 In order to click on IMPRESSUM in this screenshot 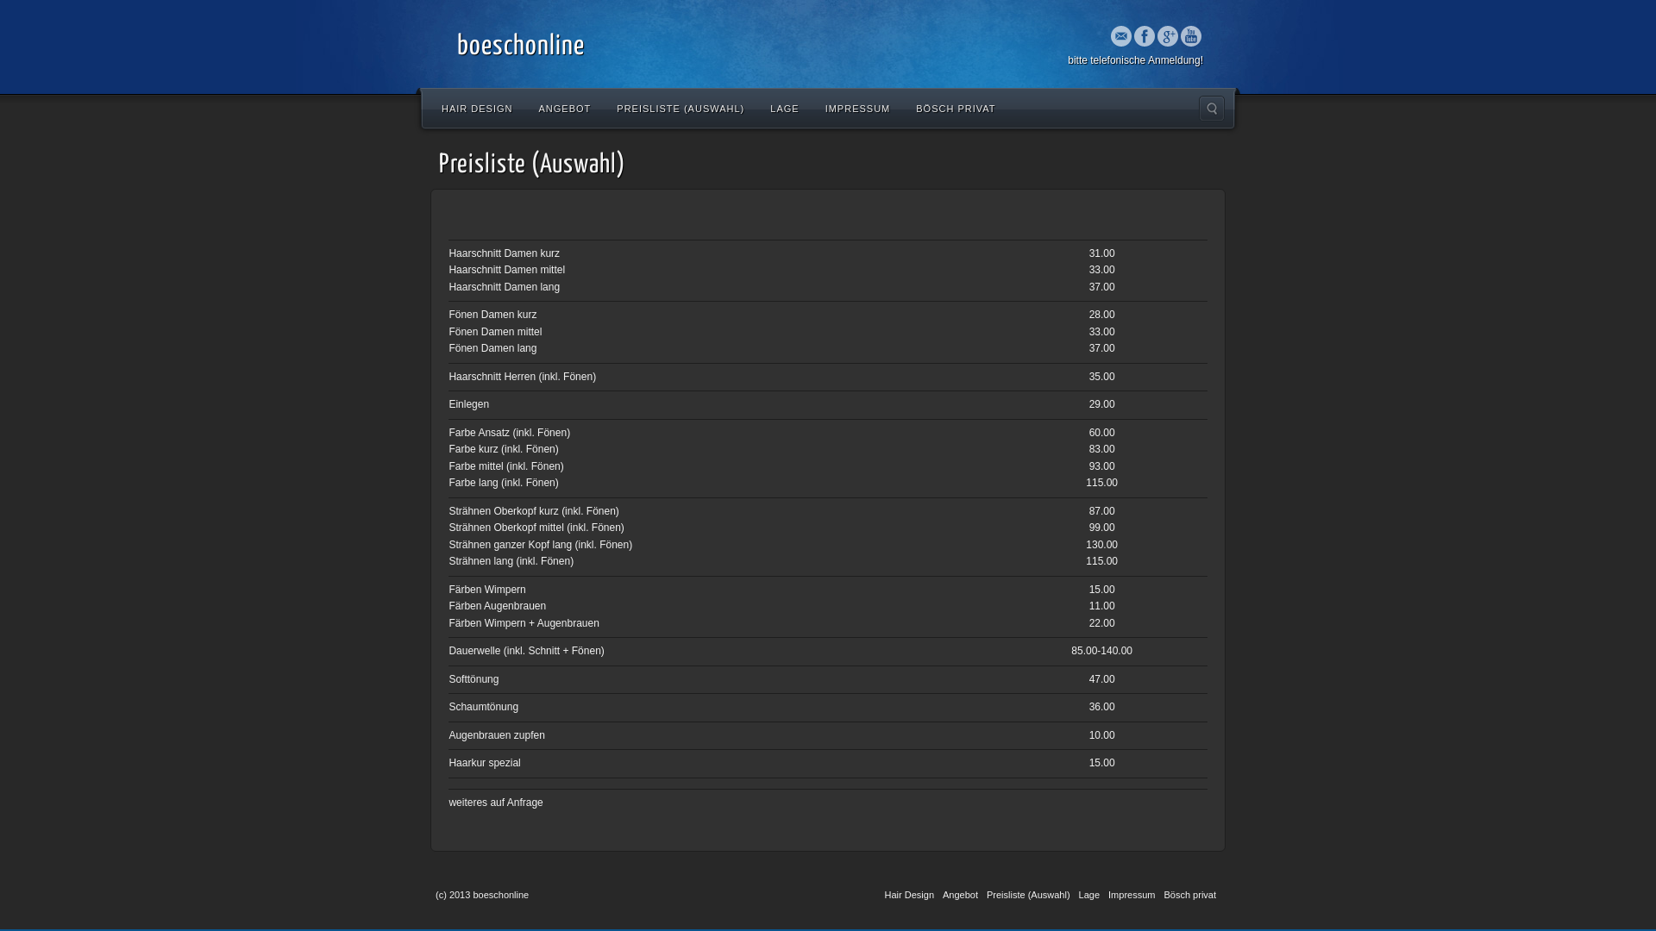, I will do `click(858, 108)`.